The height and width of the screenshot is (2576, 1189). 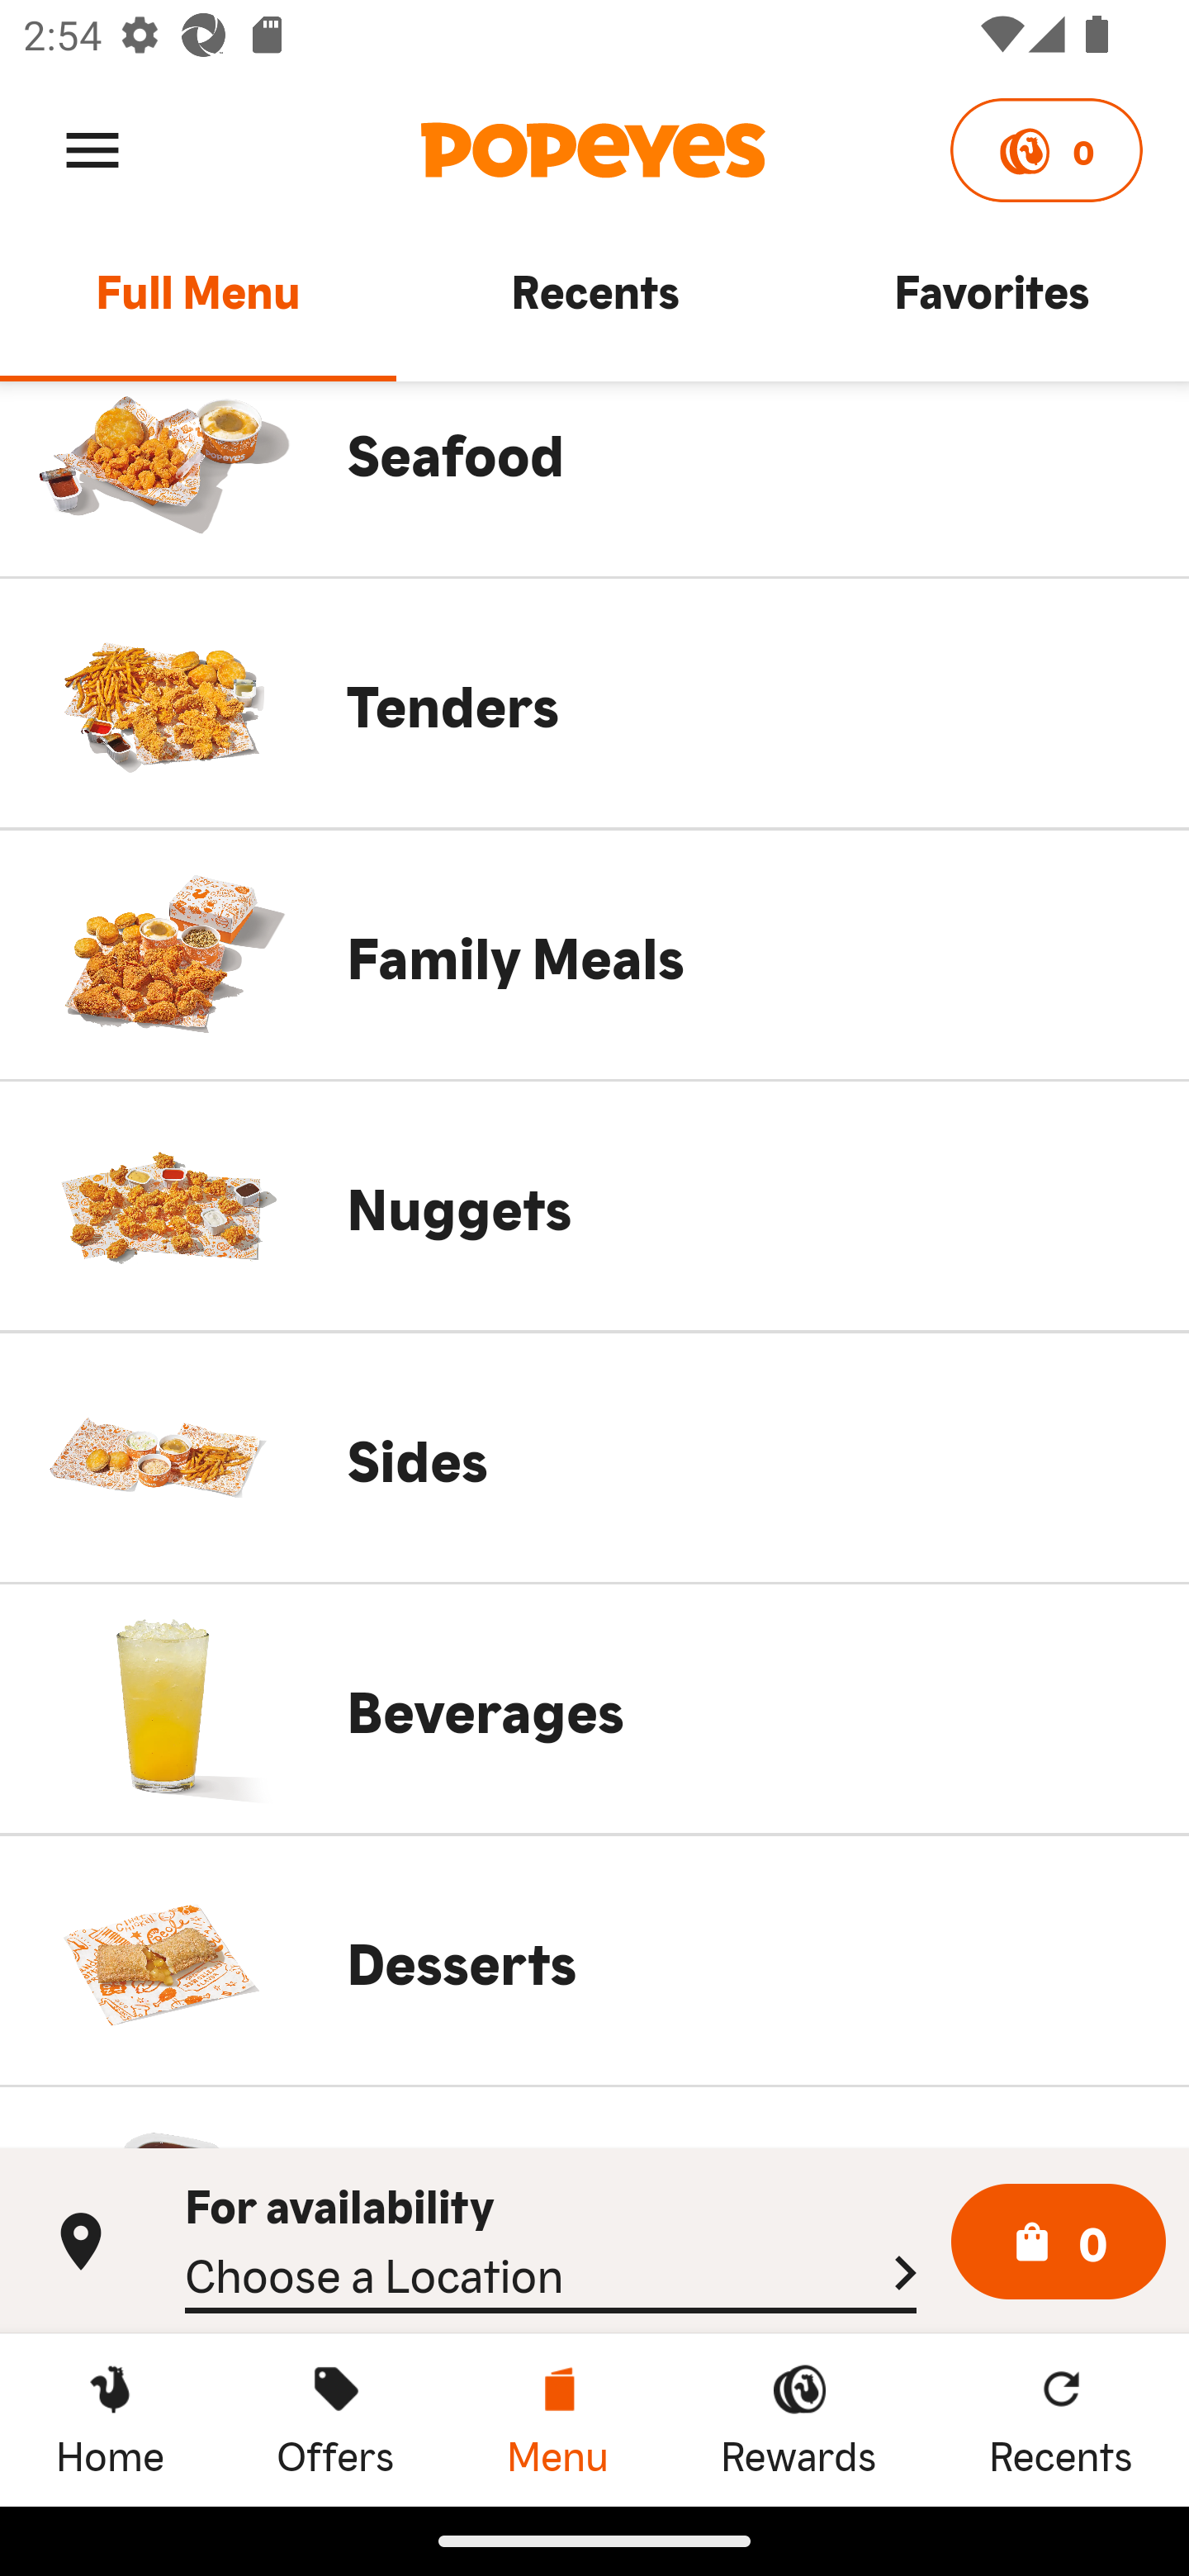 I want to click on Home Home Home, so click(x=110, y=2419).